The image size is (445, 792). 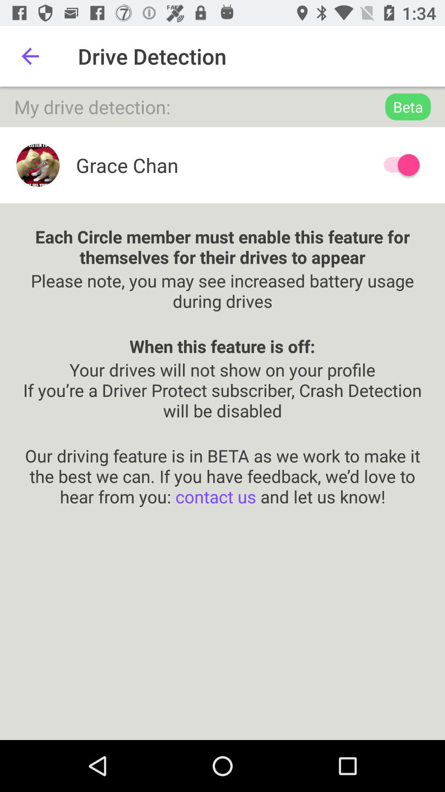 I want to click on select the icon next to the drive detection icon, so click(x=30, y=56).